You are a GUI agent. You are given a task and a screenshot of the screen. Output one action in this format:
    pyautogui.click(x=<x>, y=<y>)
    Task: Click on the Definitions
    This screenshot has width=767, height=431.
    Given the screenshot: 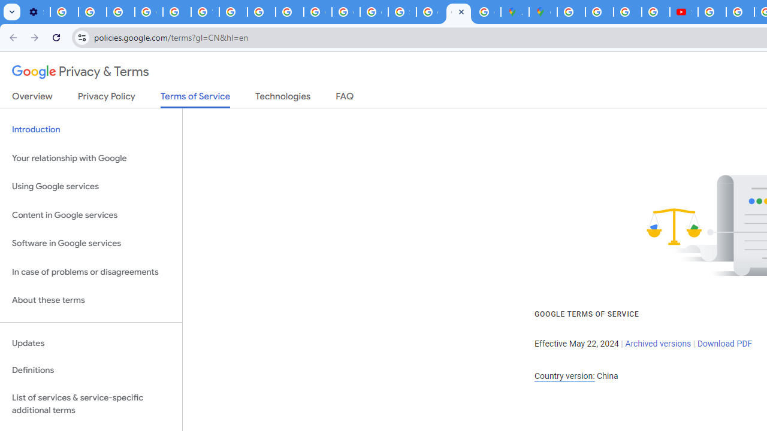 What is the action you would take?
    pyautogui.click(x=91, y=371)
    